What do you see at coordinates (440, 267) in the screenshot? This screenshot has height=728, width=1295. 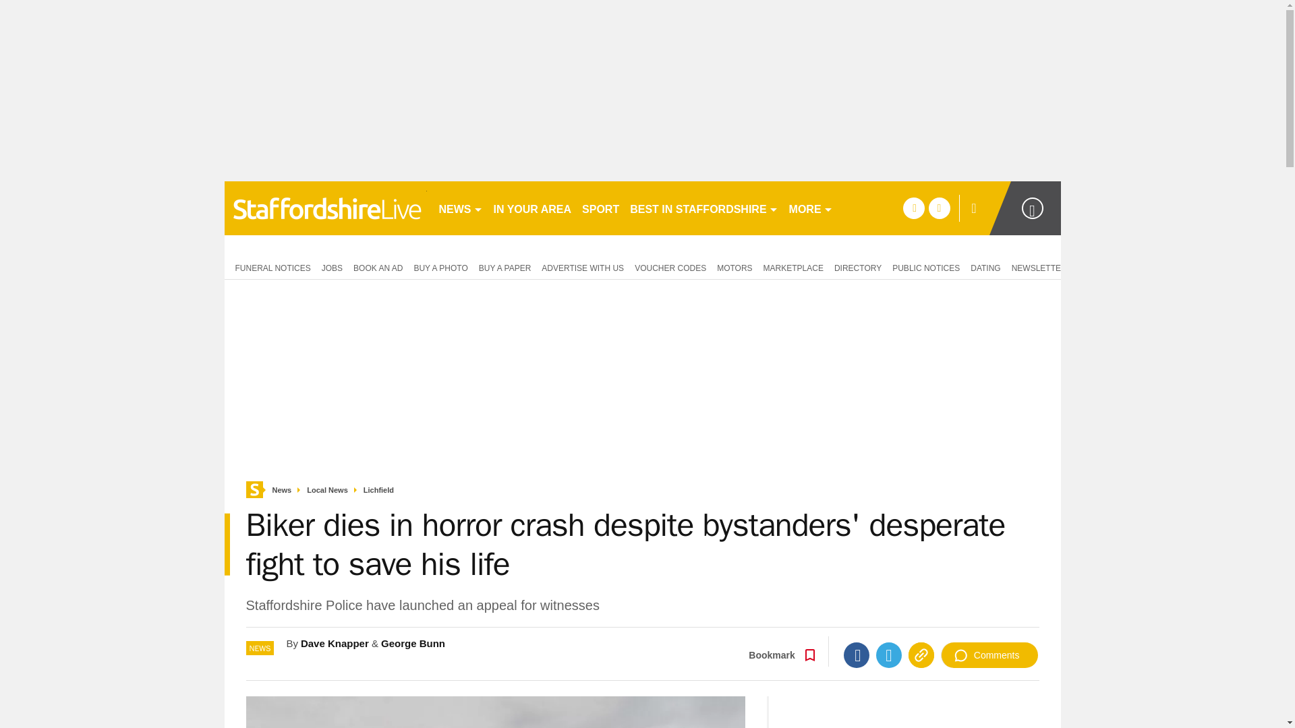 I see `BUY A PHOTO` at bounding box center [440, 267].